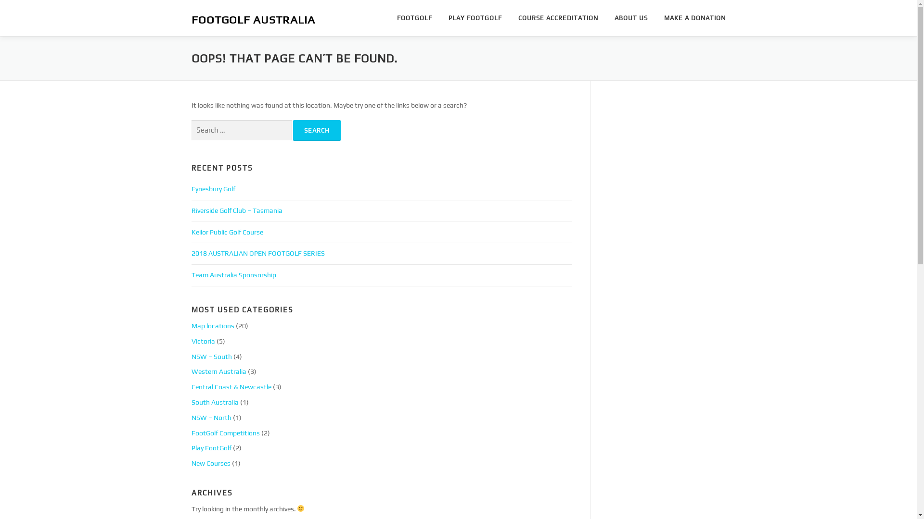 The image size is (924, 519). I want to click on FOOTGOLF, so click(415, 18).